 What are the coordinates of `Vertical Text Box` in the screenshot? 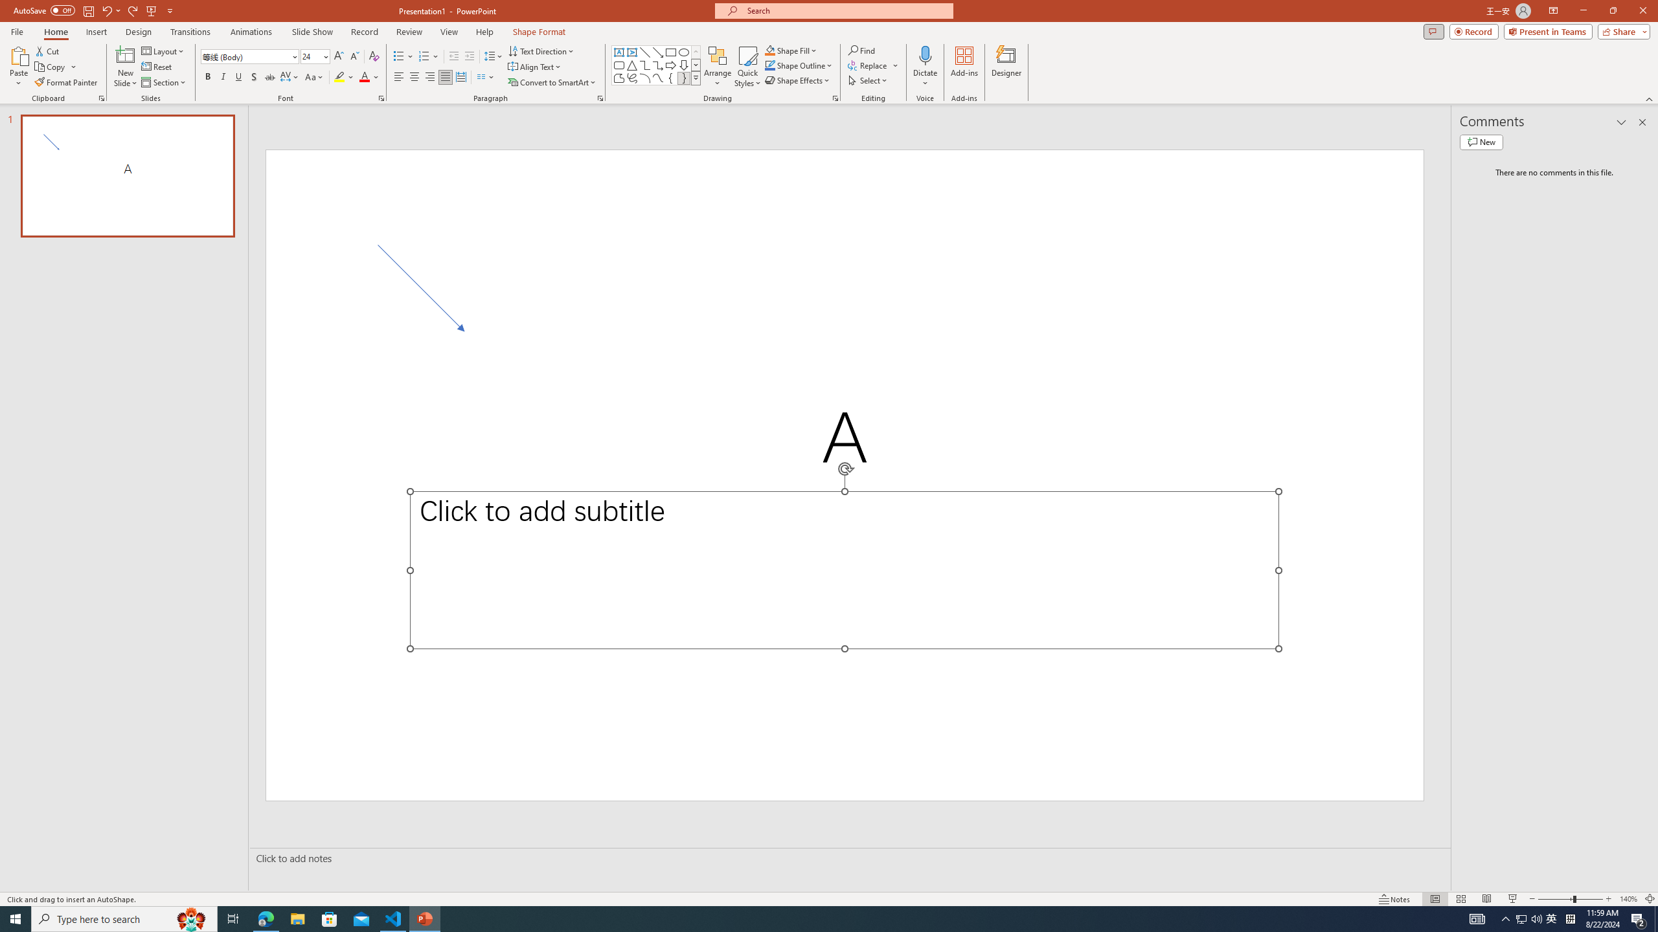 It's located at (631, 52).